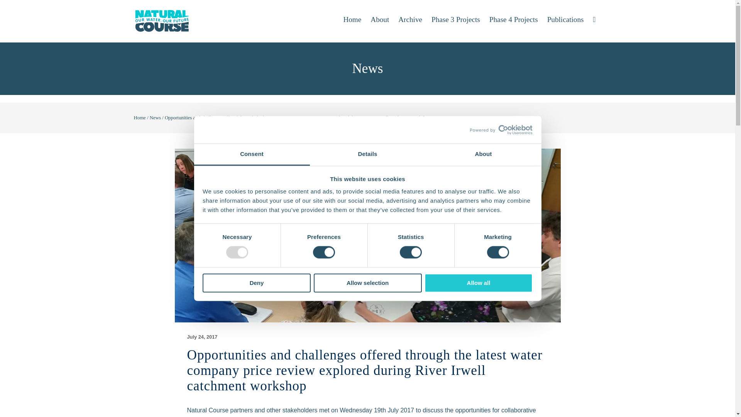 The image size is (741, 417). Describe the element at coordinates (252, 154) in the screenshot. I see `Consent` at that location.